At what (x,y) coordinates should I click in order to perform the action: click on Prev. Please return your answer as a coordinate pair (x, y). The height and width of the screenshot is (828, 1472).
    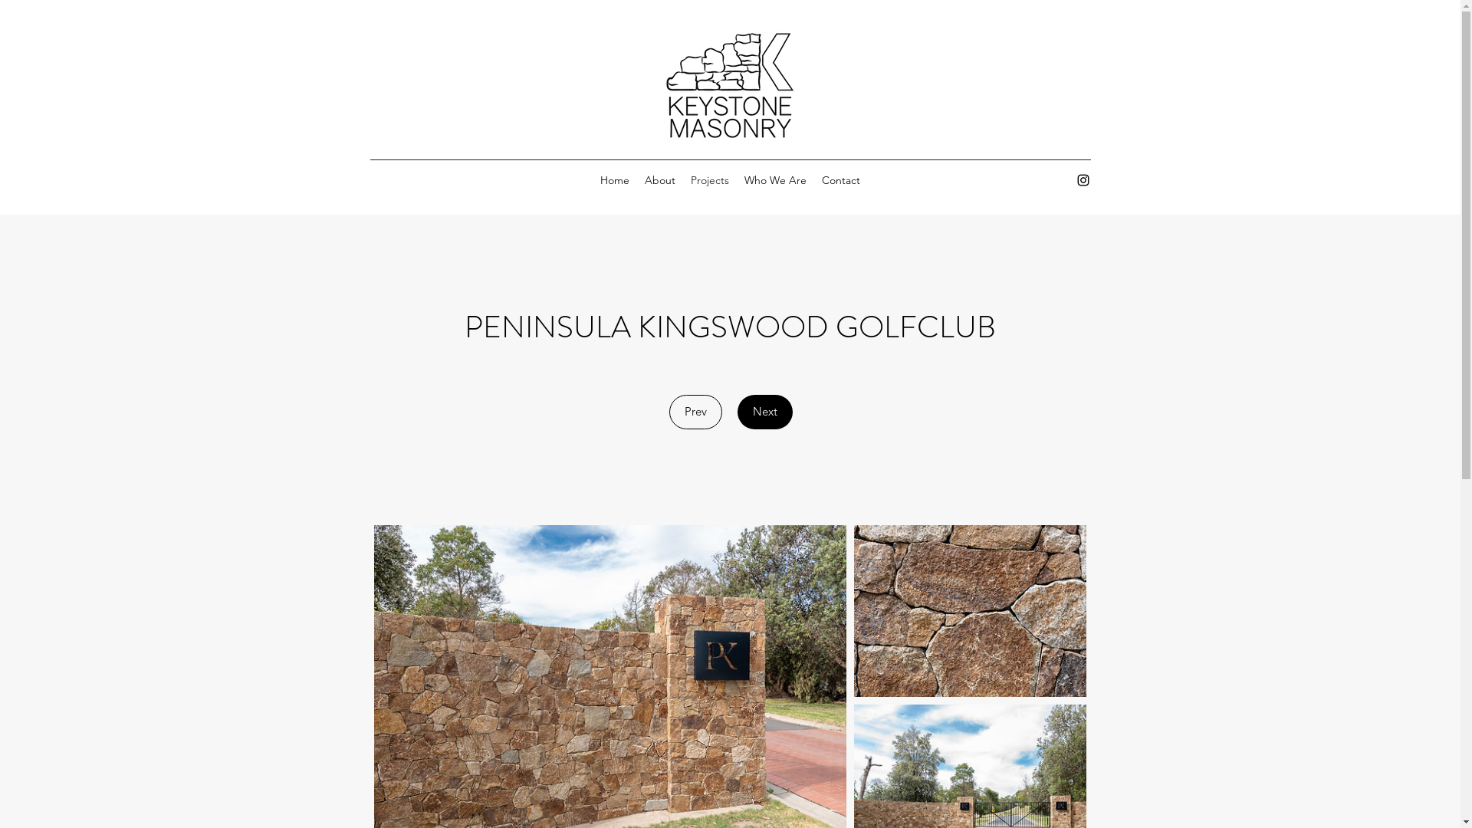
    Looking at the image, I should click on (695, 412).